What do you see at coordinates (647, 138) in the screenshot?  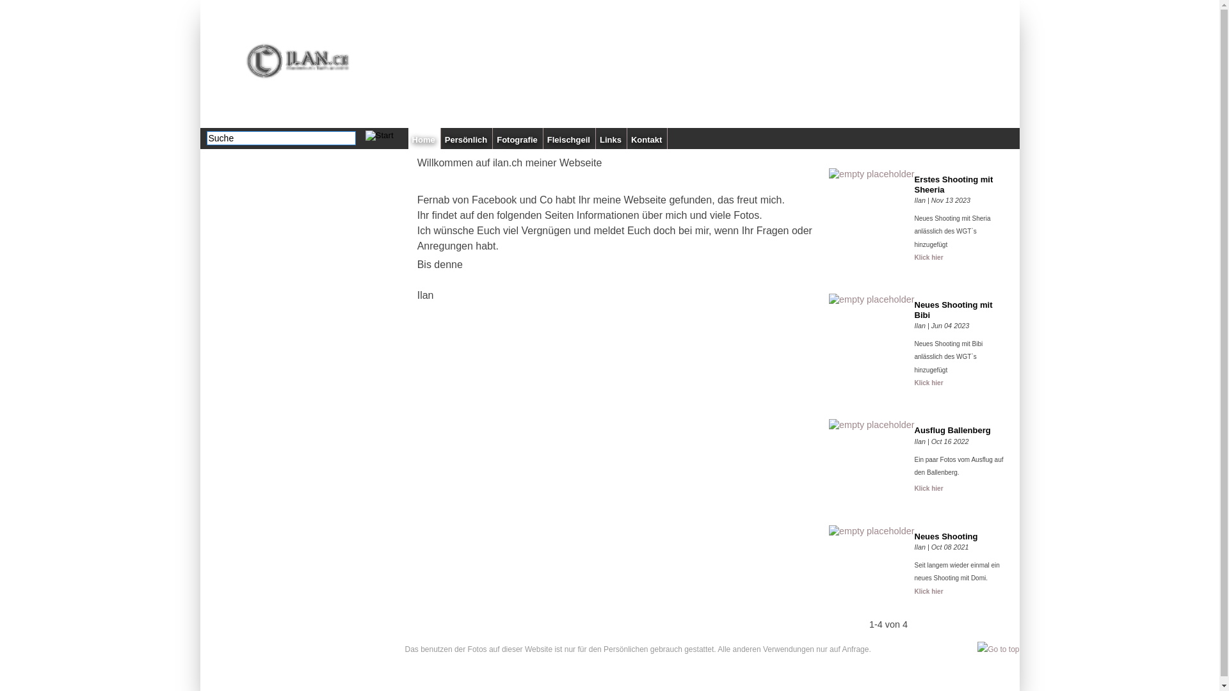 I see `Kontakt` at bounding box center [647, 138].